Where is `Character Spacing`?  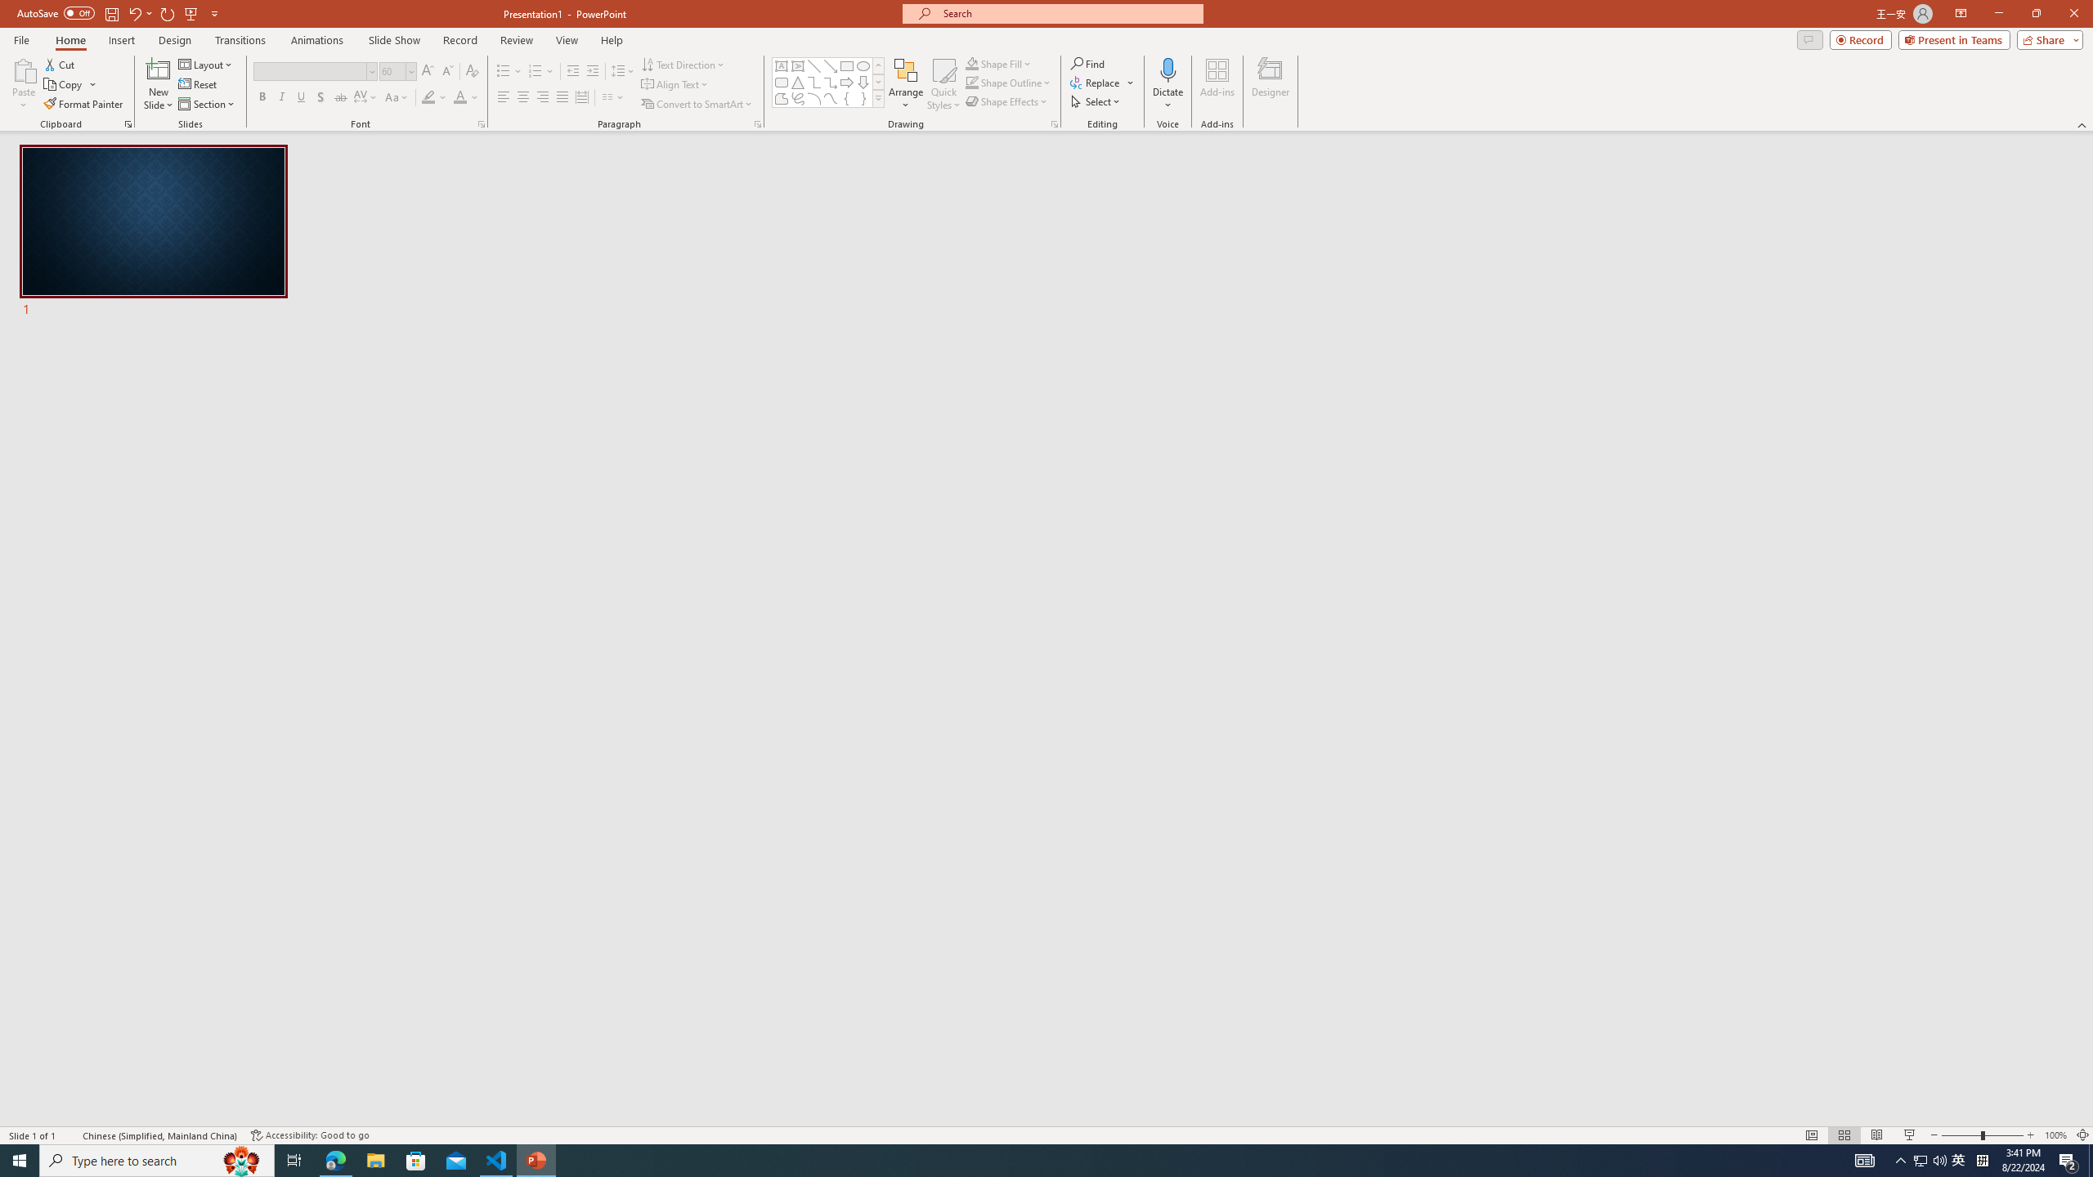 Character Spacing is located at coordinates (366, 98).